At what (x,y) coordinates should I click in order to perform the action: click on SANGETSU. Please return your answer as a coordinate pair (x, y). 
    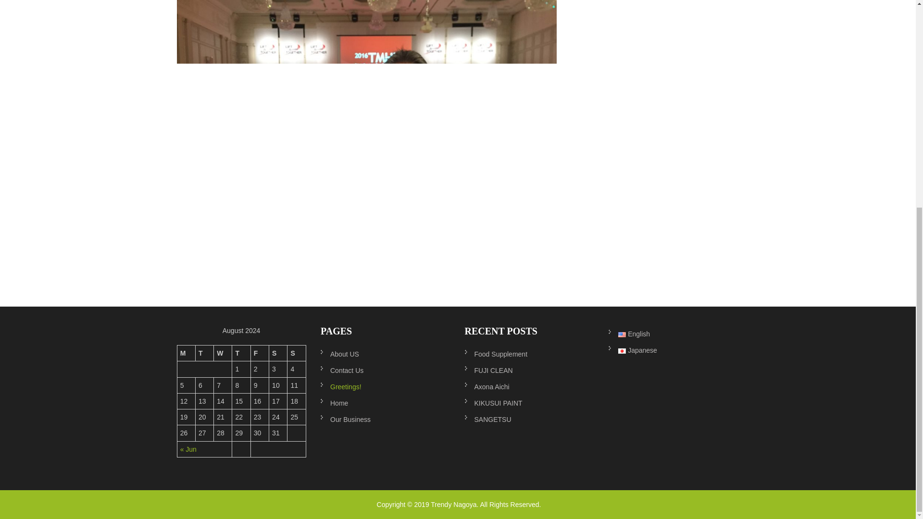
    Looking at the image, I should click on (529, 419).